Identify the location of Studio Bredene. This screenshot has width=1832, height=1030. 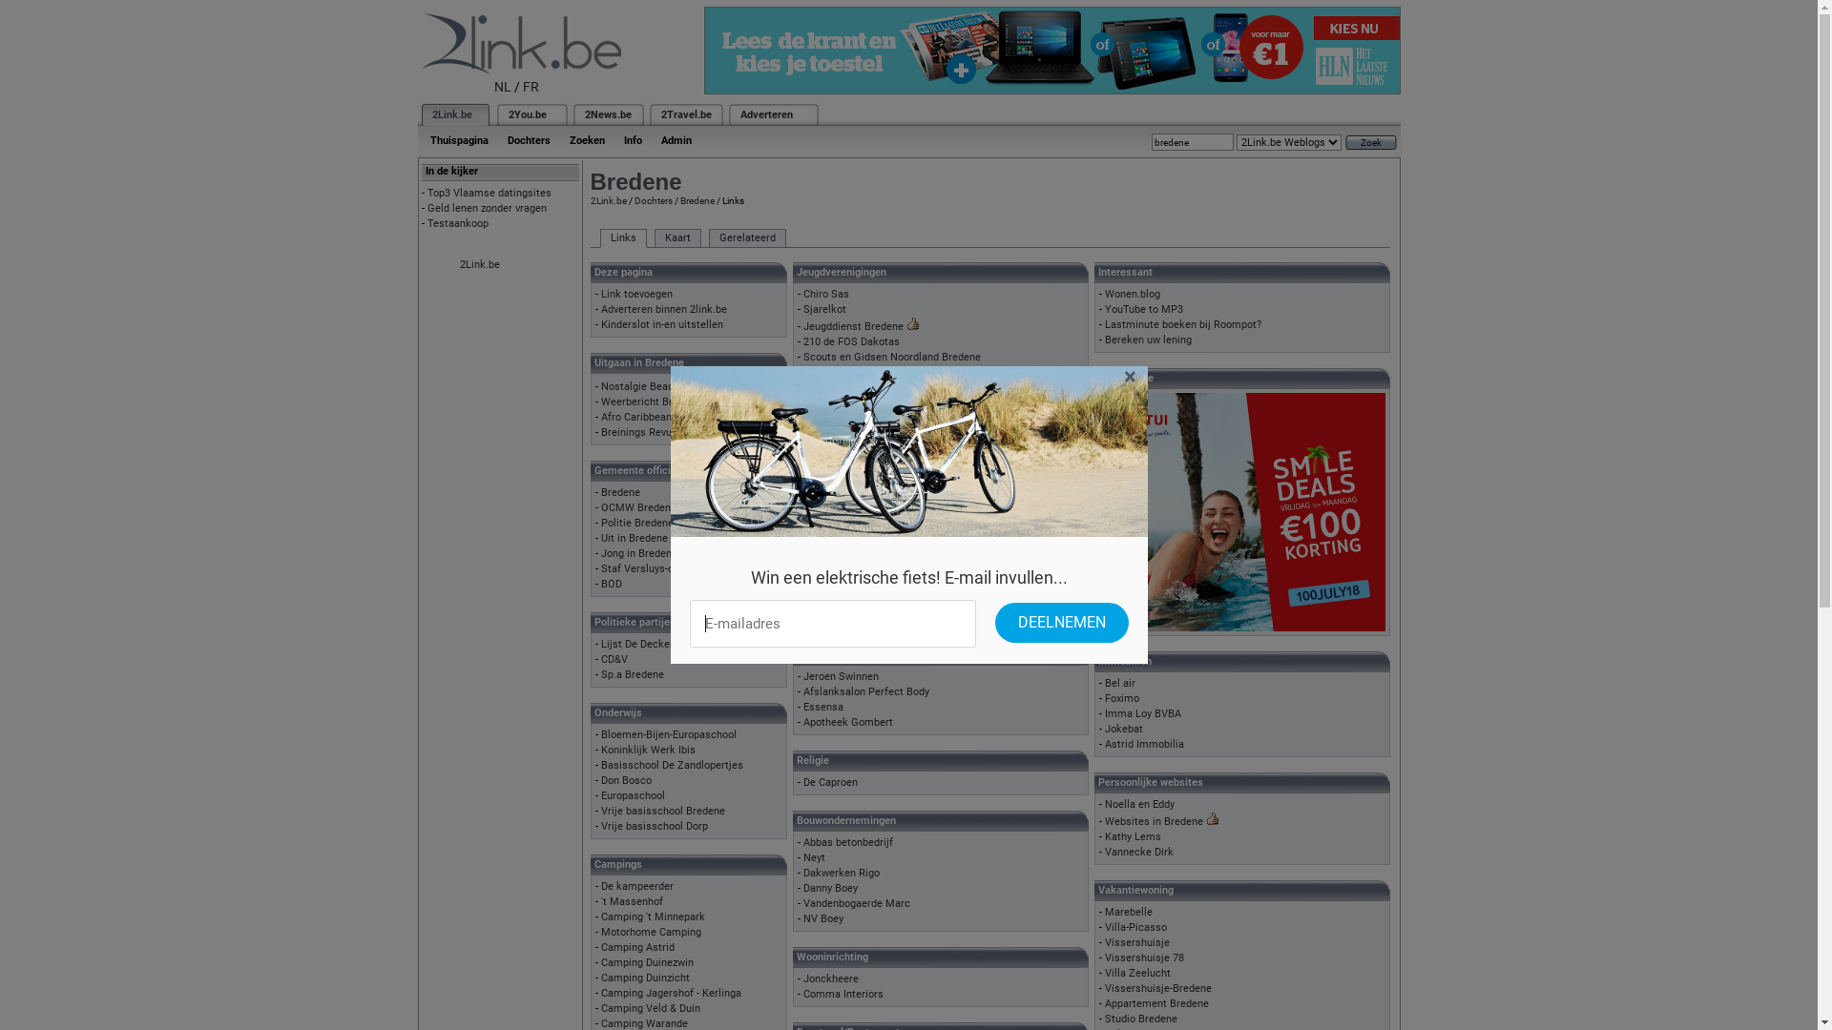
(1141, 1019).